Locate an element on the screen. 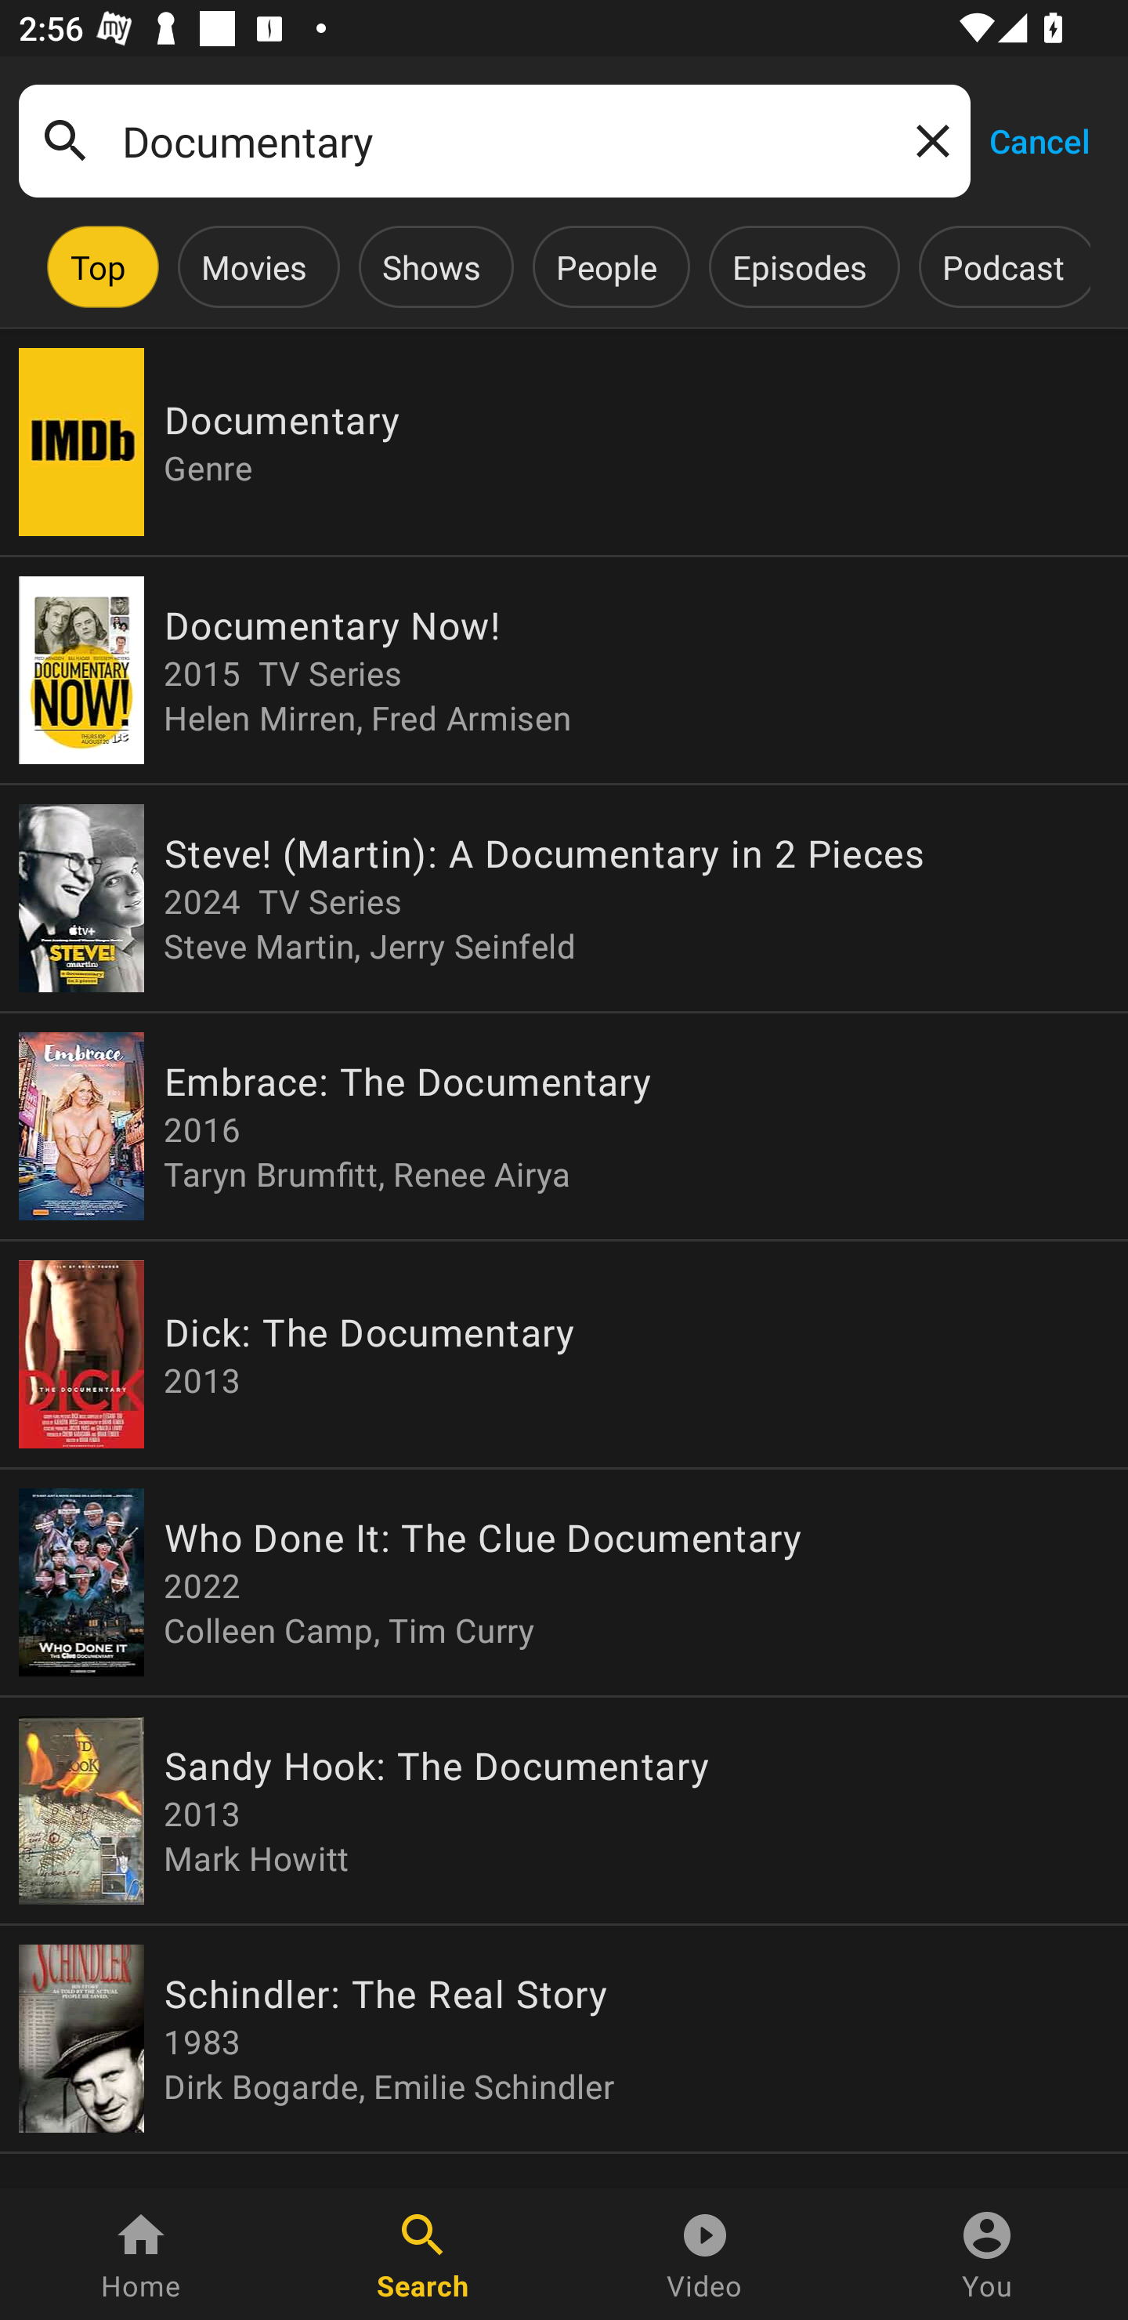 The width and height of the screenshot is (1128, 2320). Home is located at coordinates (141, 2254).